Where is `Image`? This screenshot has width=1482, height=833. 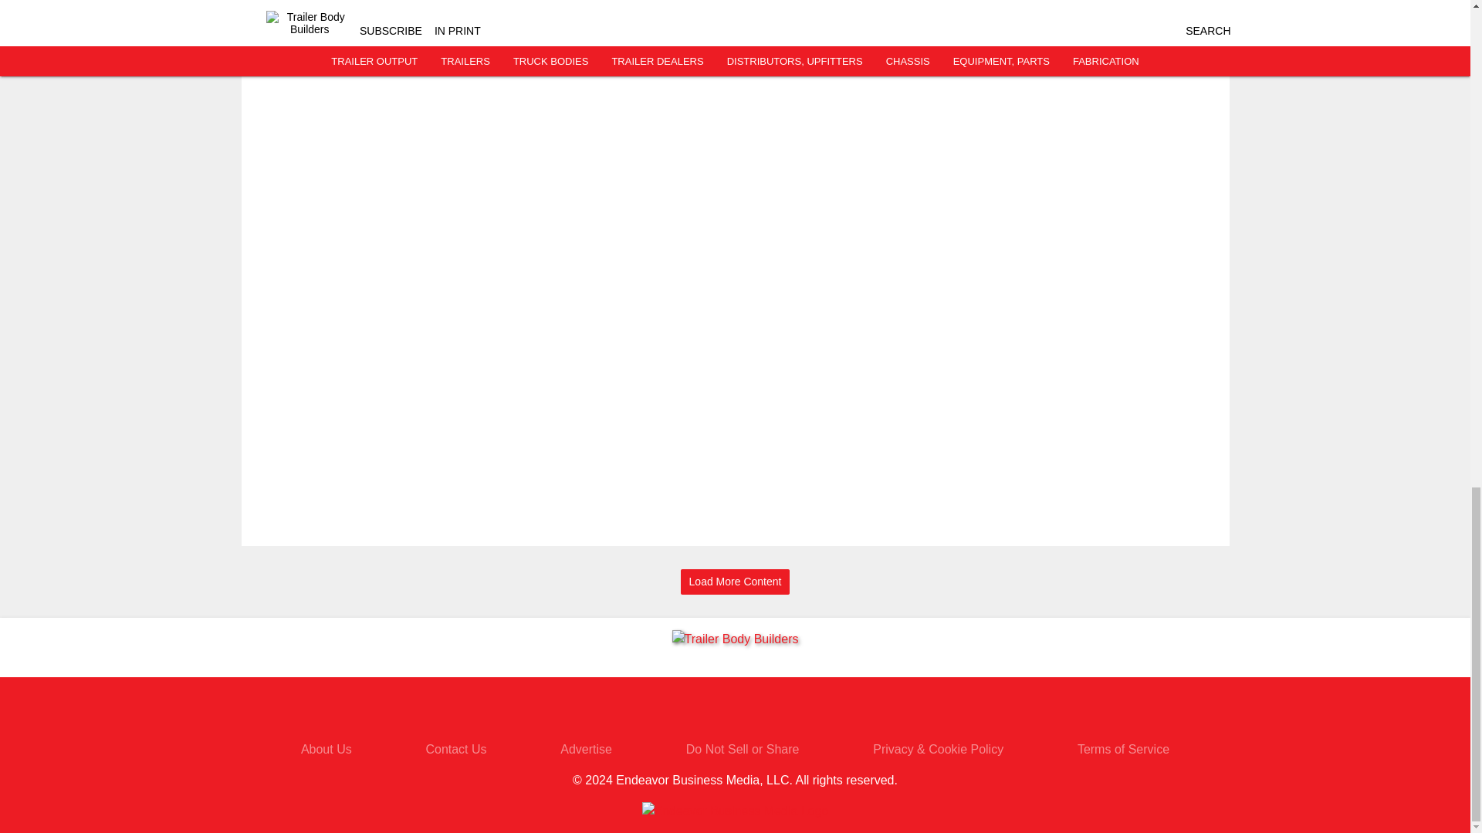
Image is located at coordinates (312, 15).